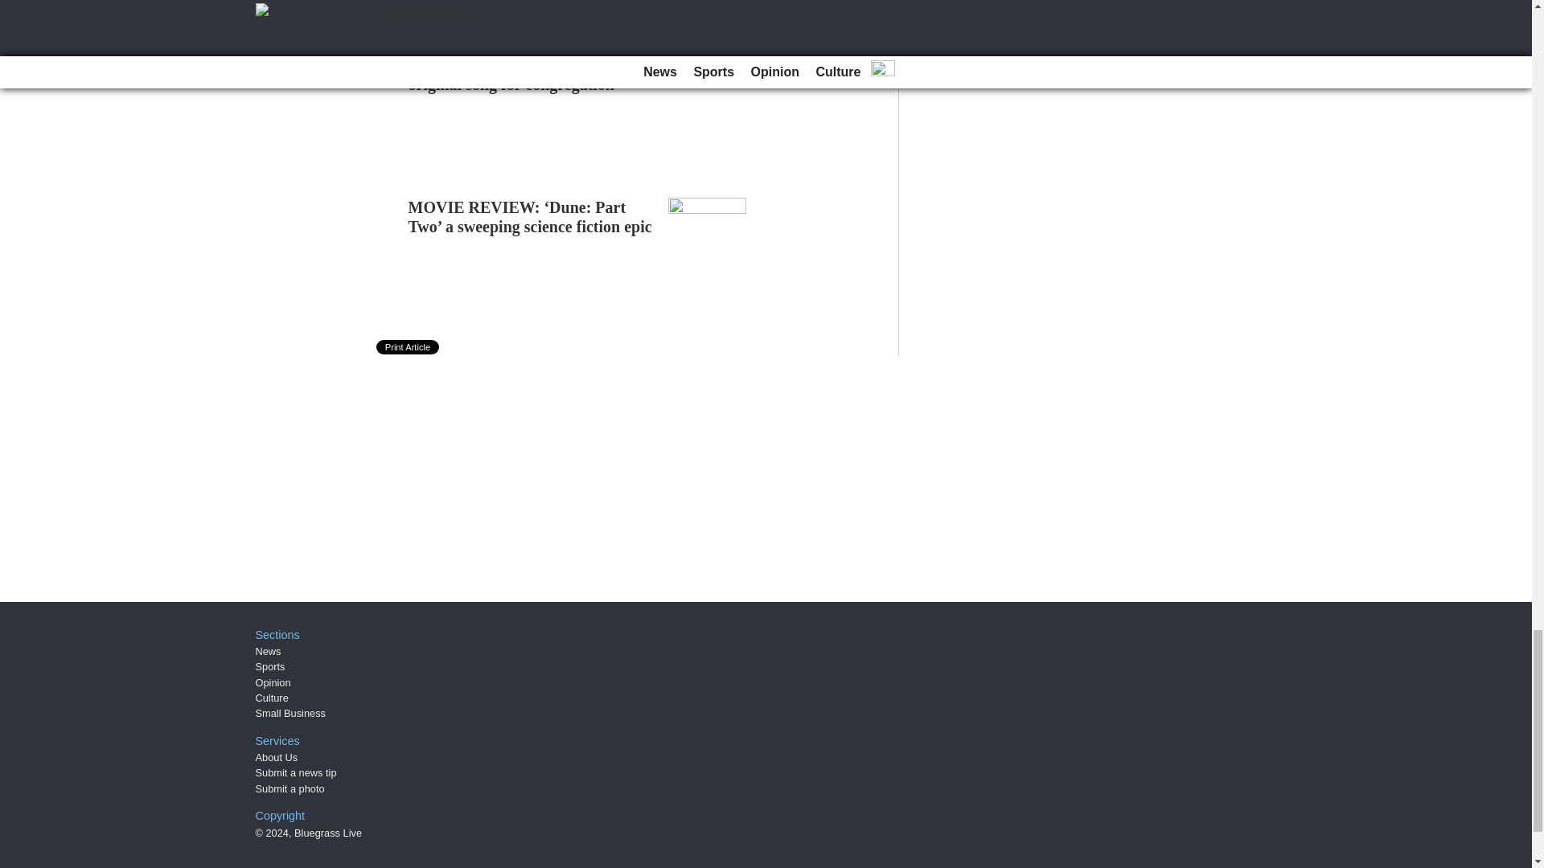  I want to click on Culture, so click(272, 698).